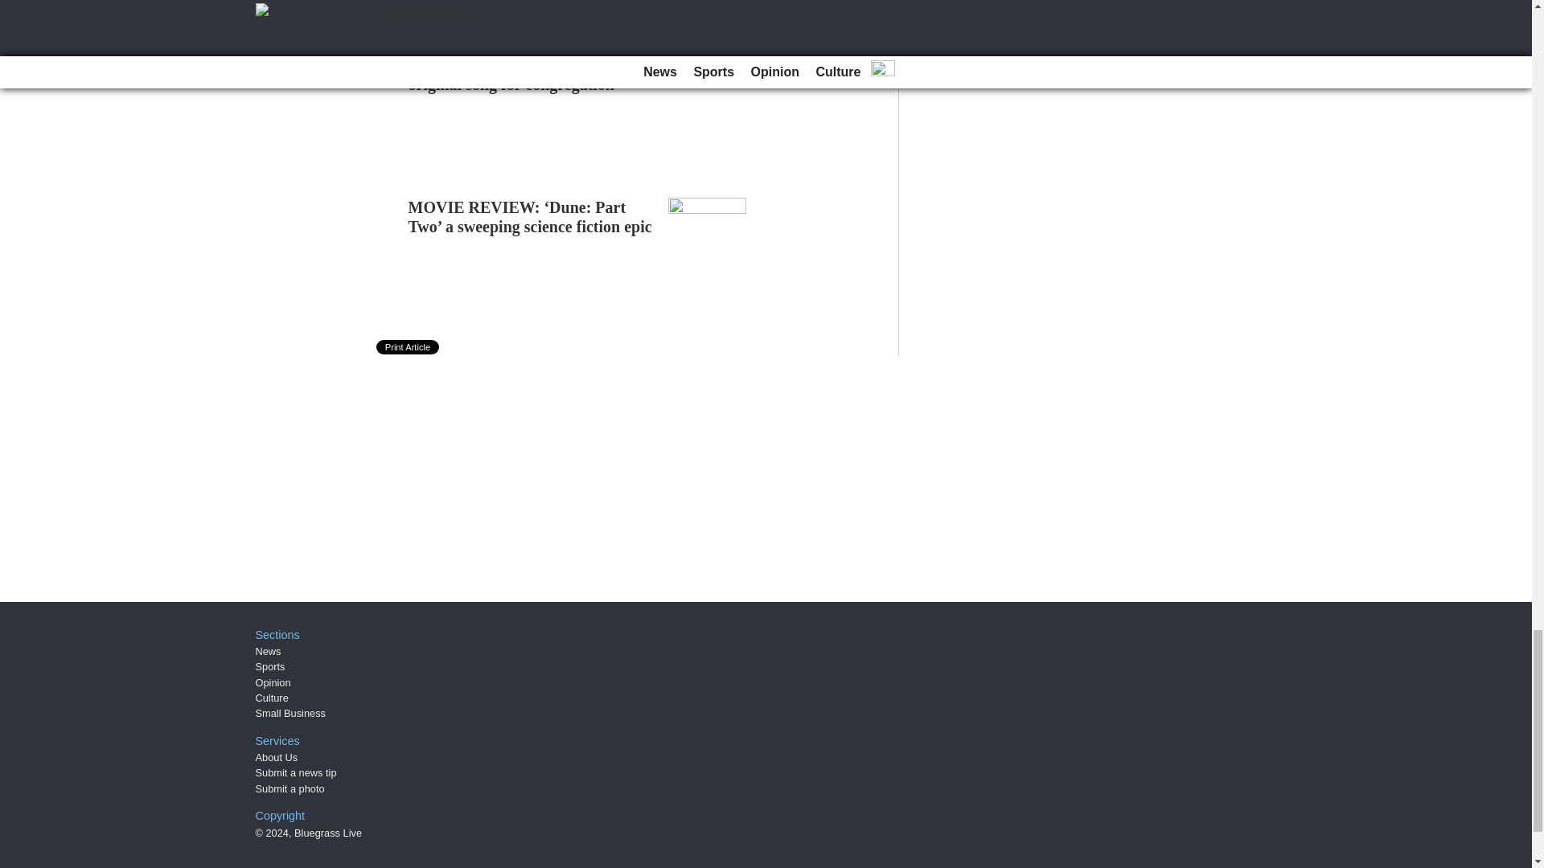  I want to click on Culture, so click(272, 698).